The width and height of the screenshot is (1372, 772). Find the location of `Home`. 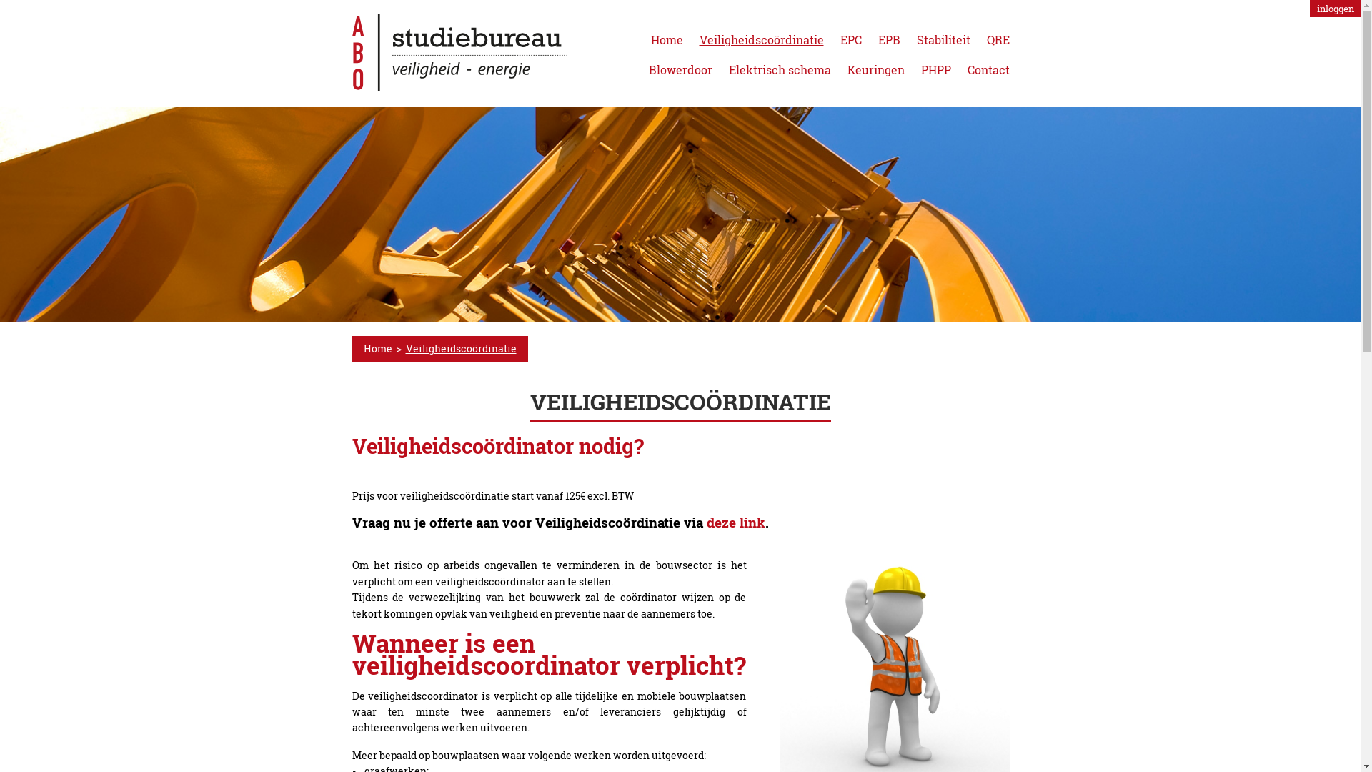

Home is located at coordinates (666, 40).